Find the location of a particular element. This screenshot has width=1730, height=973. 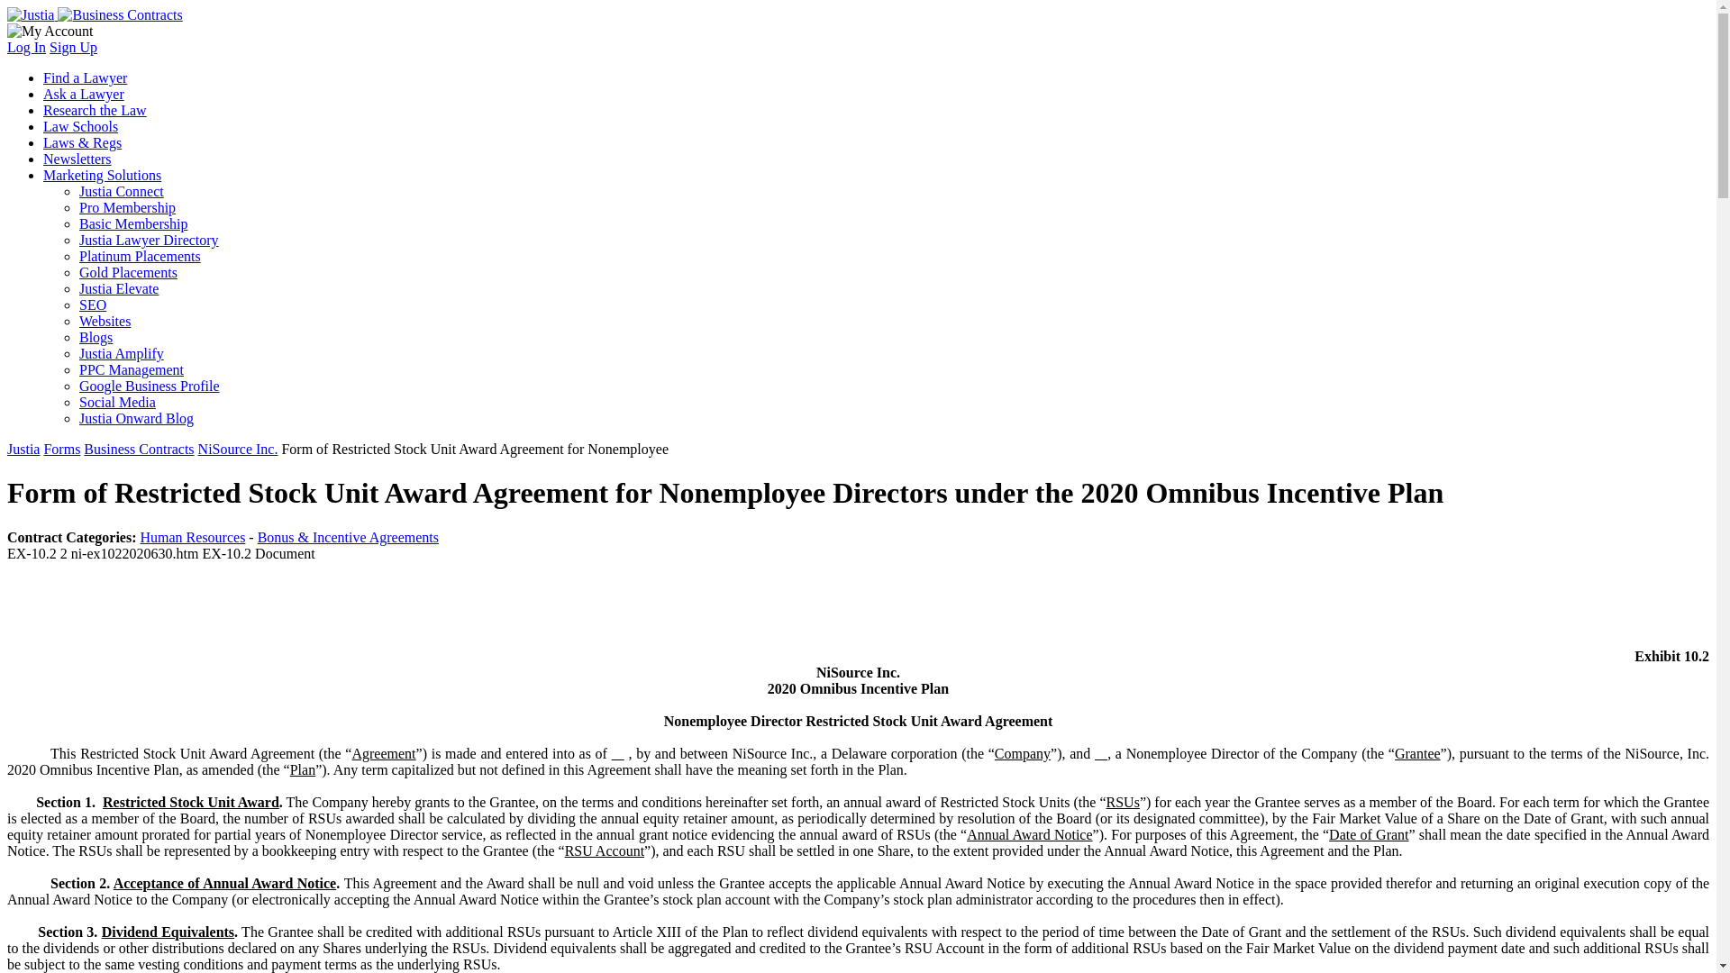

Justia Elevate is located at coordinates (119, 288).